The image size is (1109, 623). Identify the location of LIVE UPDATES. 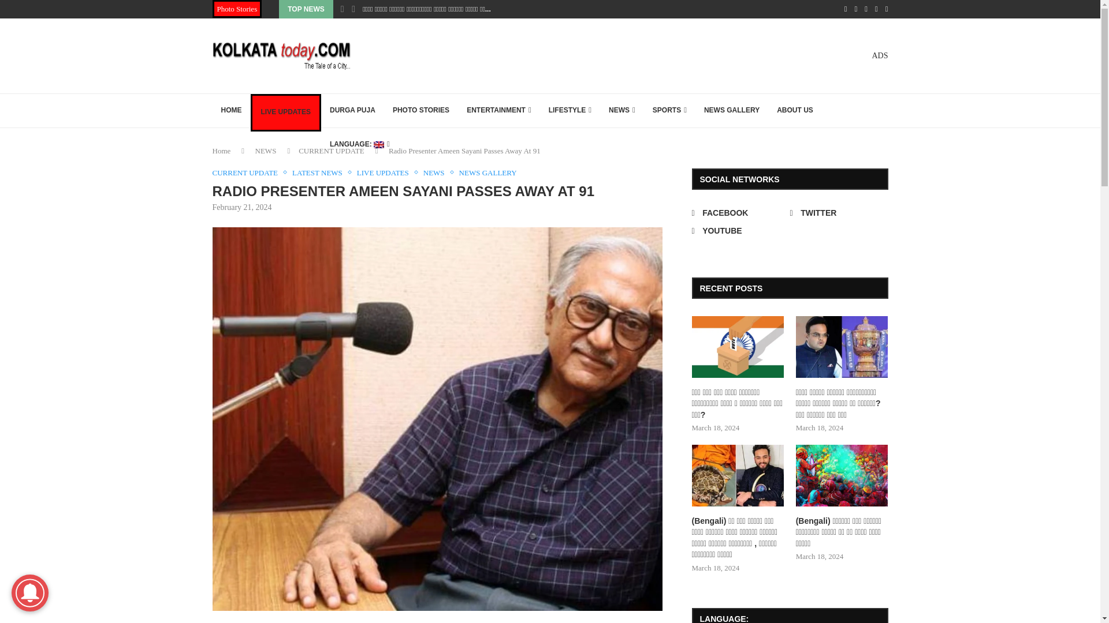
(285, 112).